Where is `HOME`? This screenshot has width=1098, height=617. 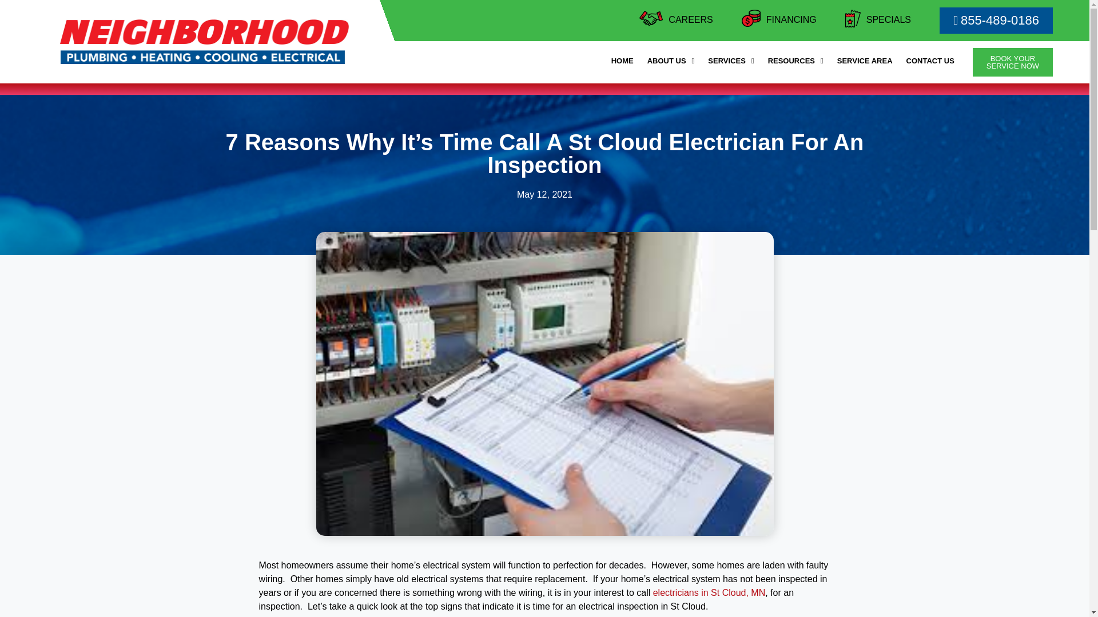
HOME is located at coordinates (622, 61).